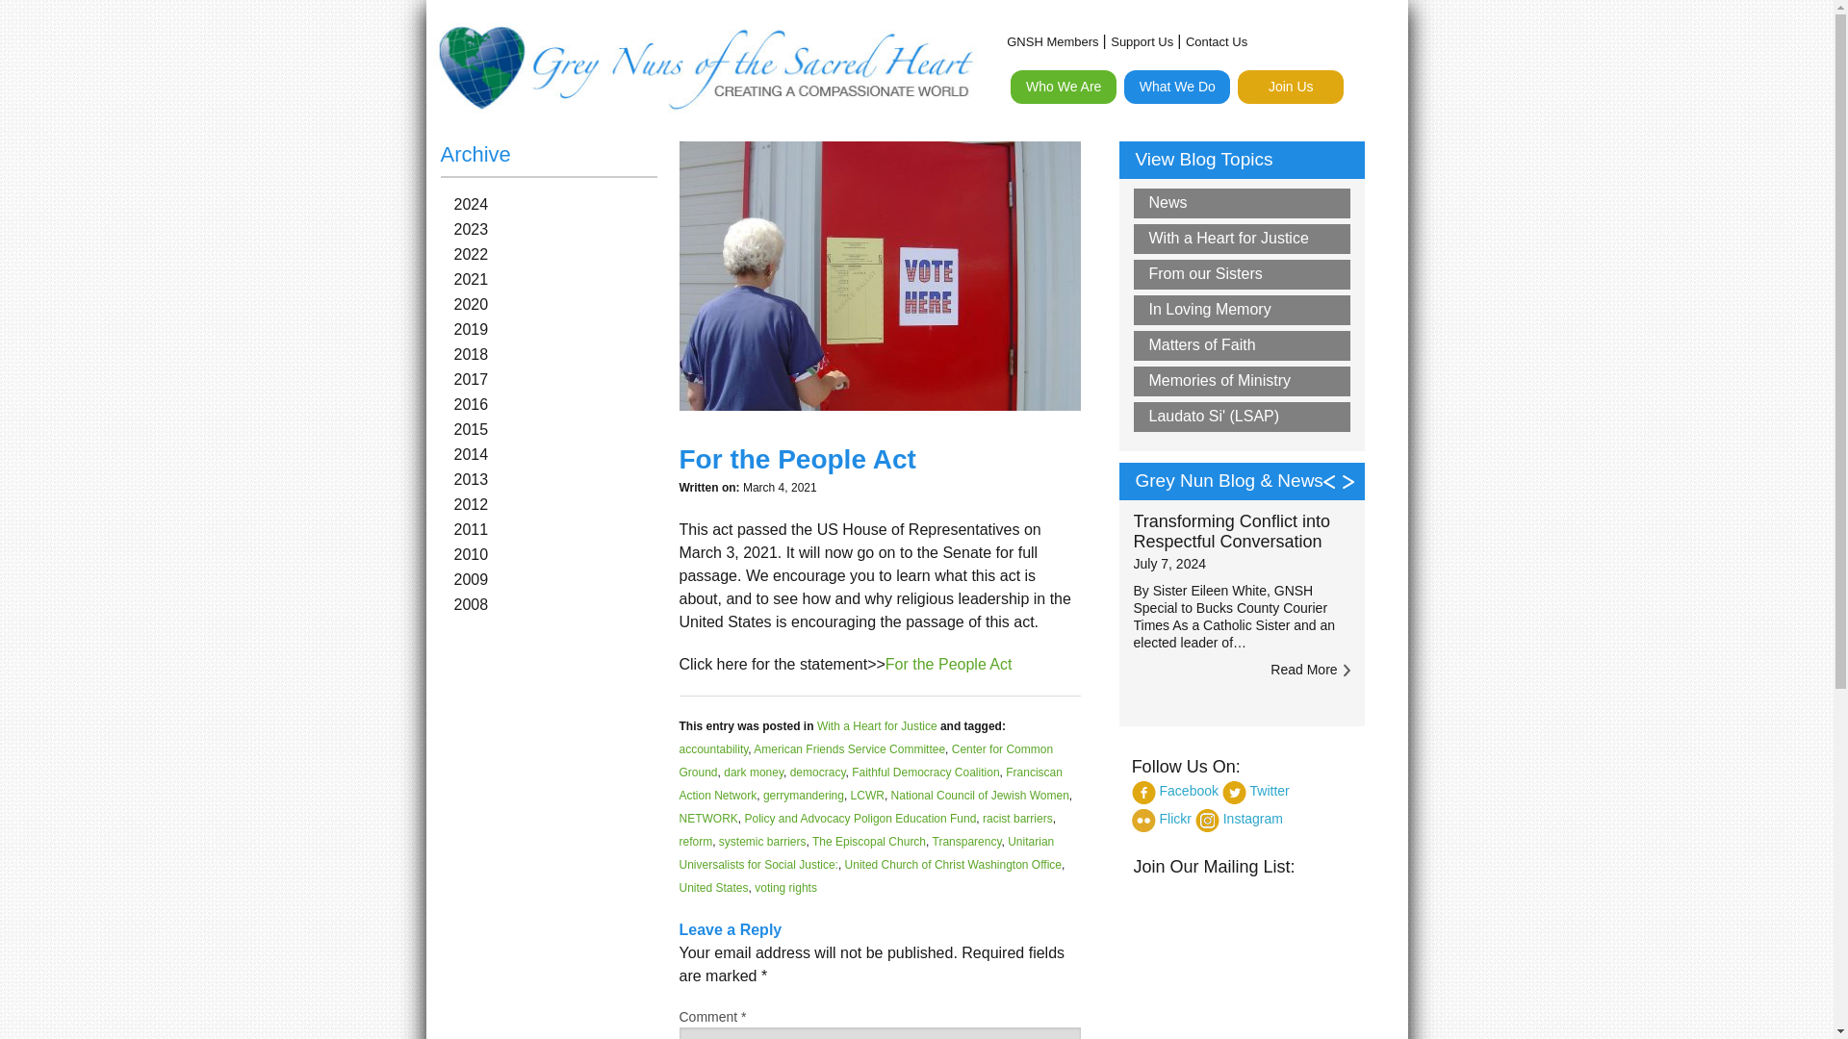  What do you see at coordinates (1120, 294) in the screenshot?
I see `Other Grey Nun Congregations` at bounding box center [1120, 294].